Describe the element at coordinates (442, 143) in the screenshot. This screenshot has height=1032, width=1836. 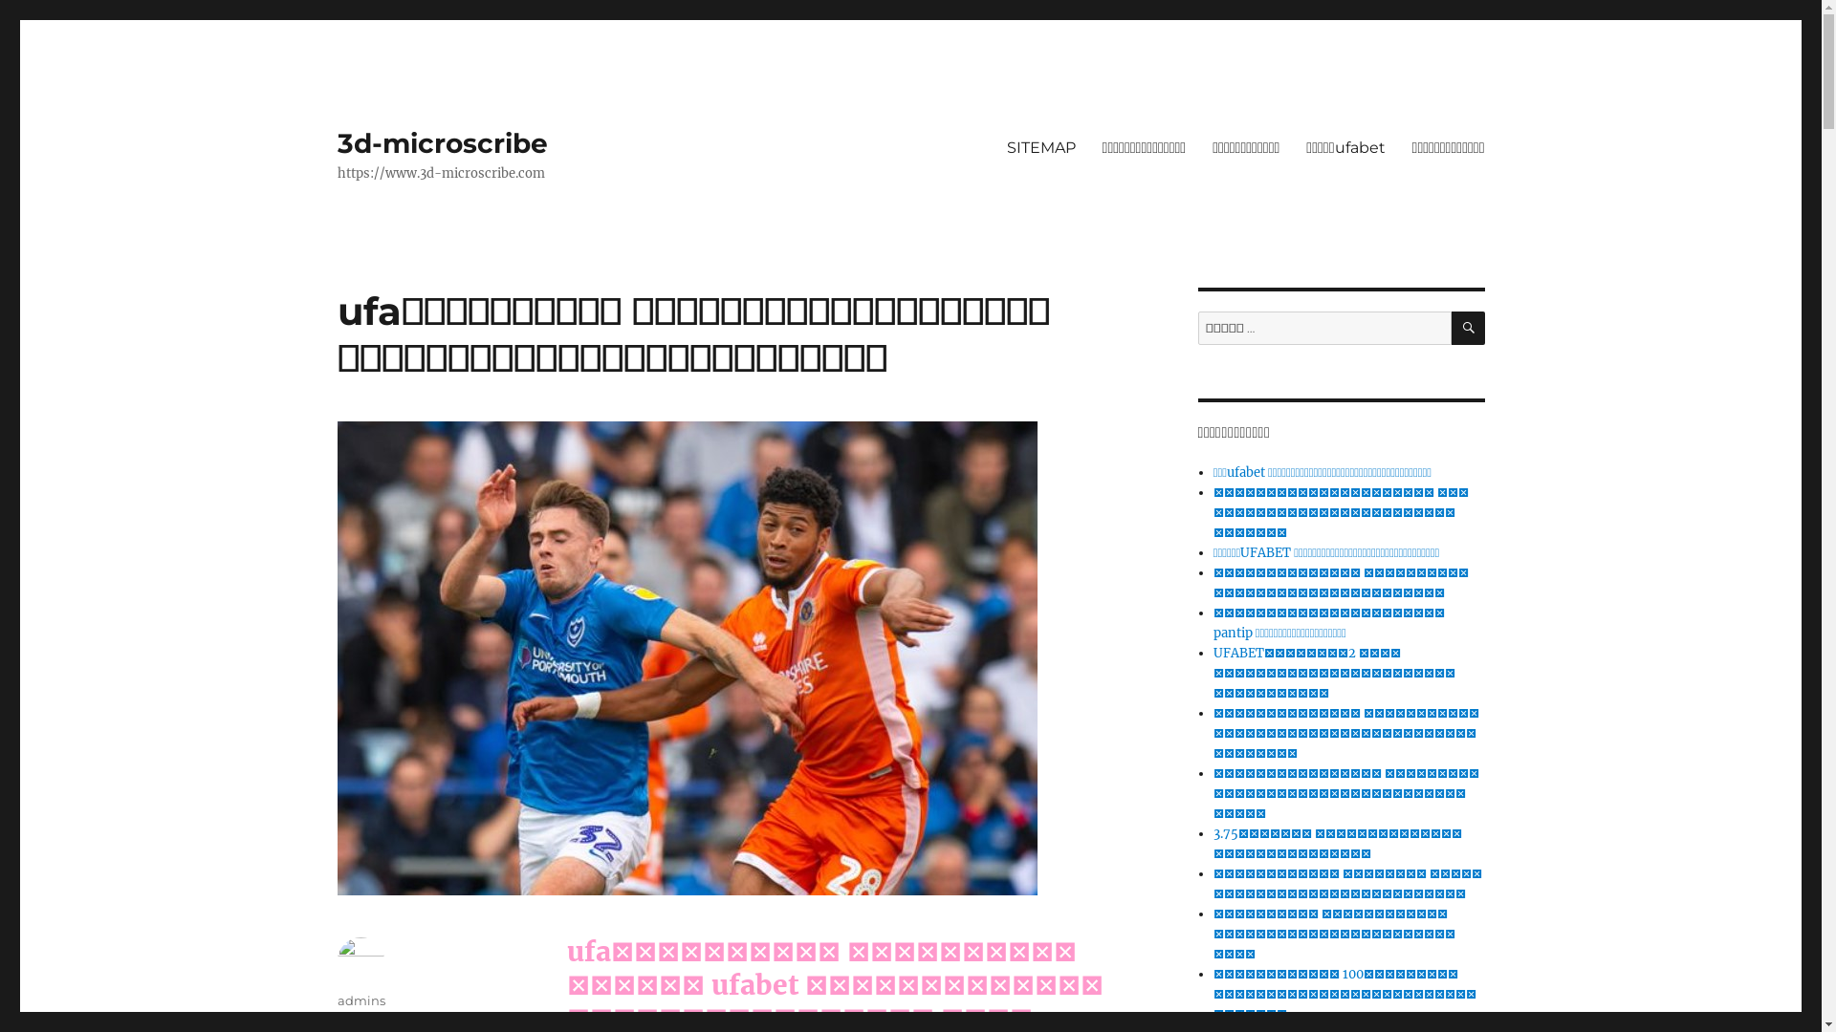
I see `3d-microscribe` at that location.